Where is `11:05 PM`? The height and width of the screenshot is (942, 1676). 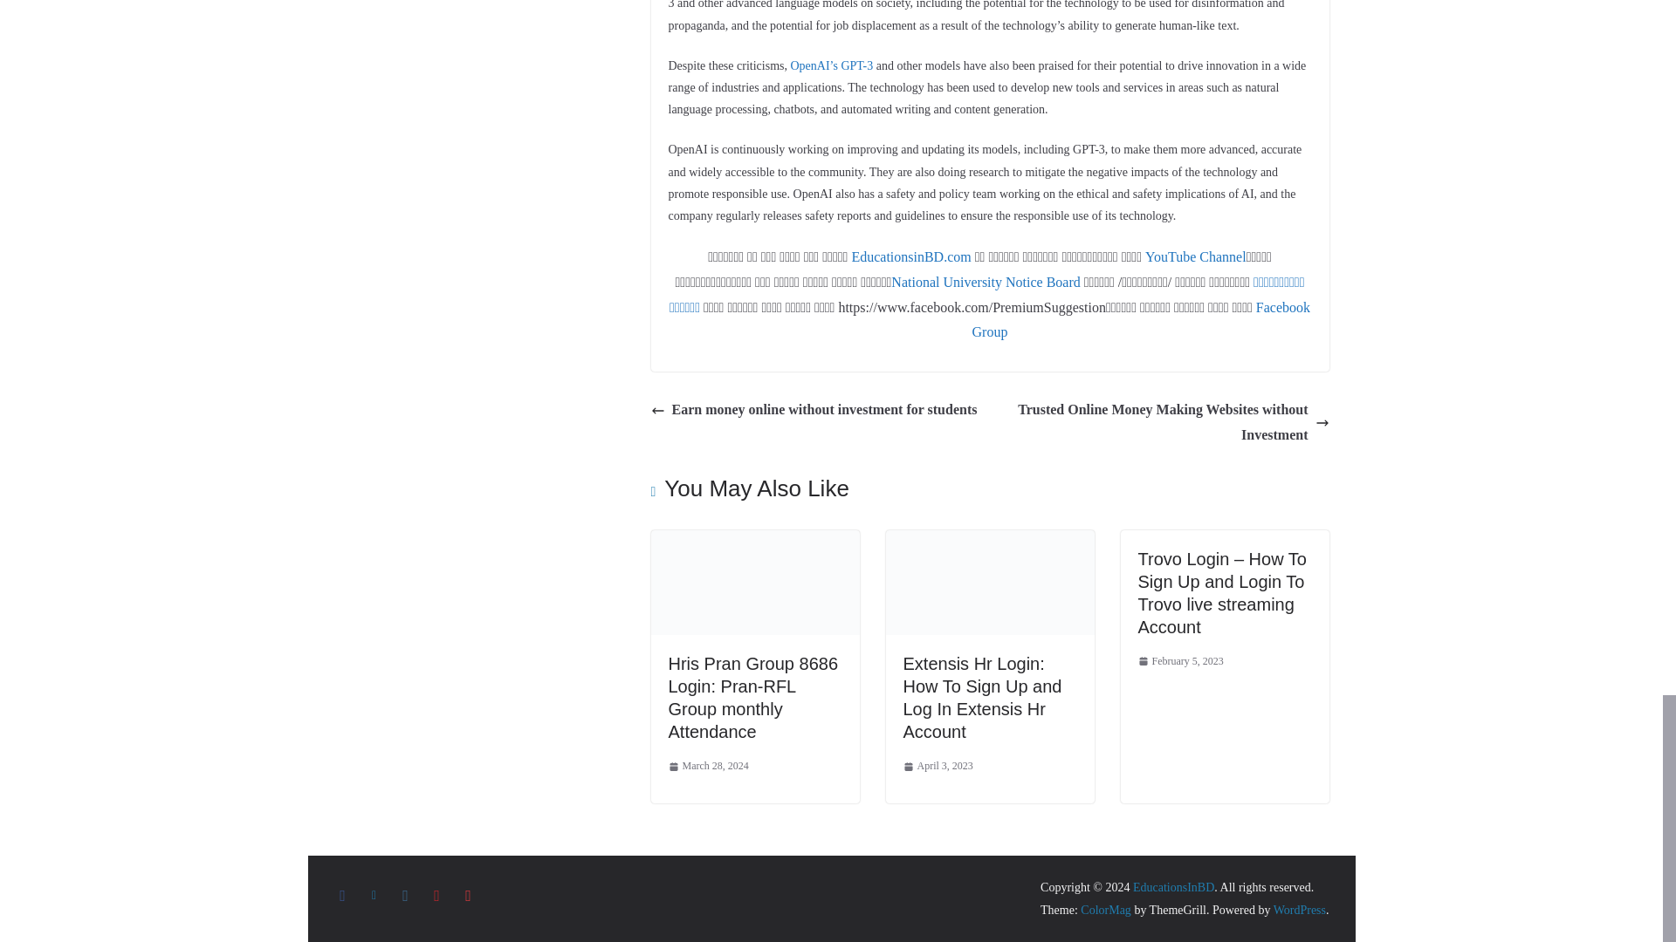
11:05 PM is located at coordinates (938, 766).